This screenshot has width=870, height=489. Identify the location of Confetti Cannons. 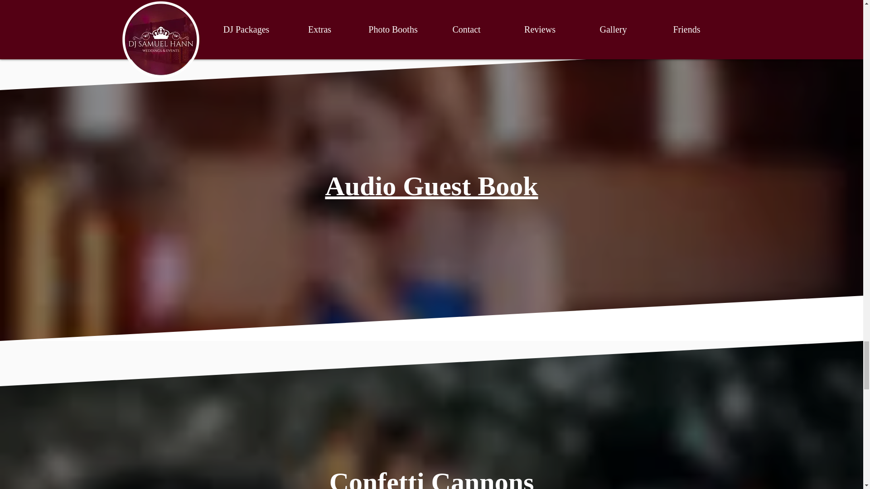
(431, 478).